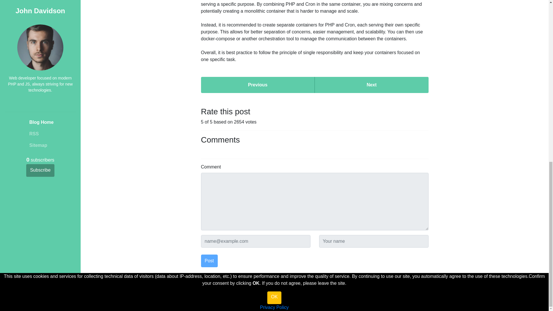 The width and height of the screenshot is (553, 311). Describe the element at coordinates (282, 301) in the screenshot. I see `Hayatsk.info` at that location.